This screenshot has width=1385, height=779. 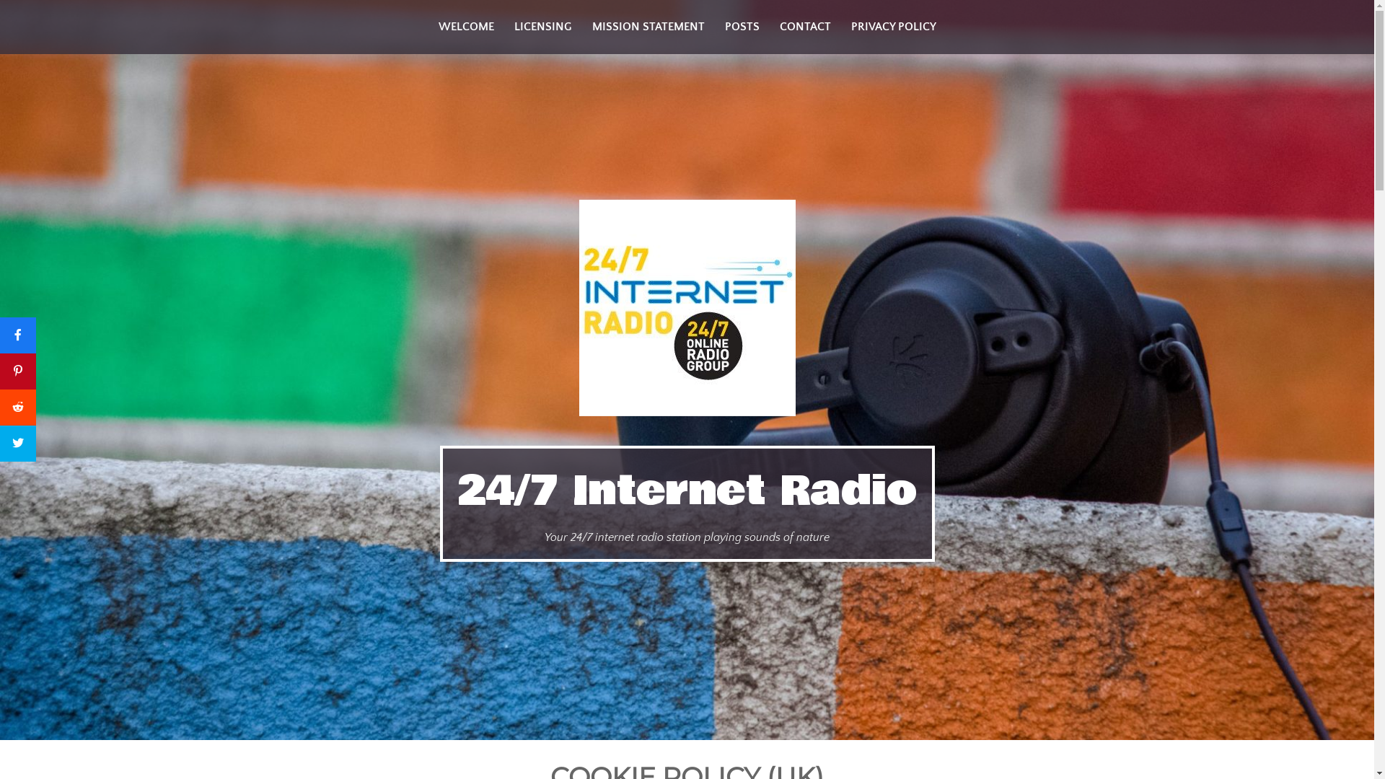 What do you see at coordinates (466, 27) in the screenshot?
I see `WELCOME` at bounding box center [466, 27].